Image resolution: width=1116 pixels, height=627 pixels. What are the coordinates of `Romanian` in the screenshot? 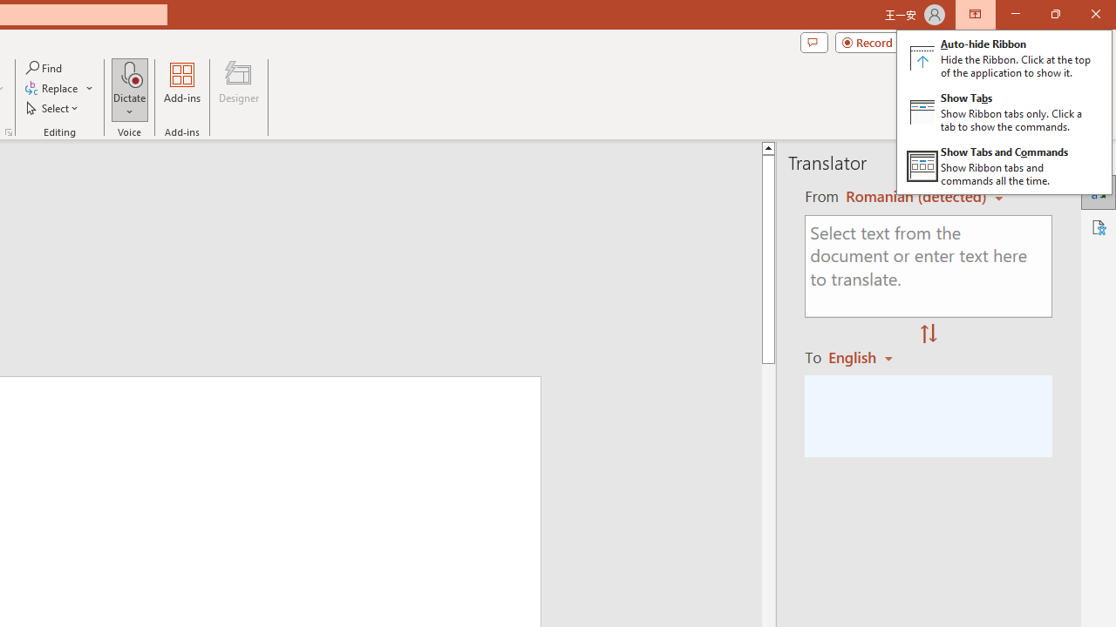 It's located at (867, 357).